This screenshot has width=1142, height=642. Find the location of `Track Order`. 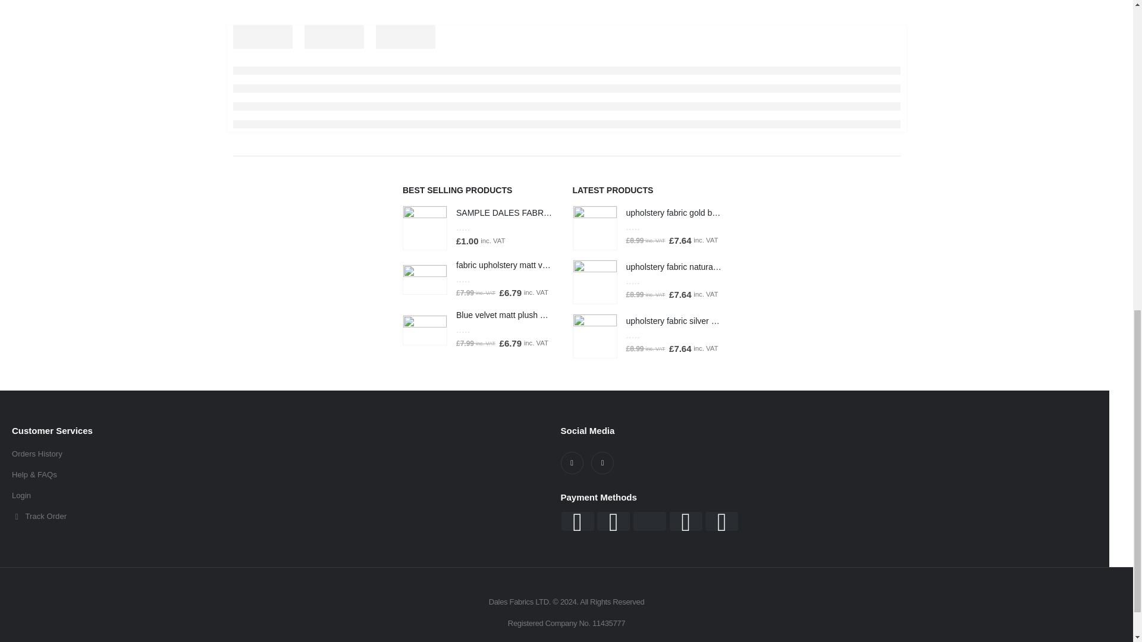

Track Order is located at coordinates (280, 517).